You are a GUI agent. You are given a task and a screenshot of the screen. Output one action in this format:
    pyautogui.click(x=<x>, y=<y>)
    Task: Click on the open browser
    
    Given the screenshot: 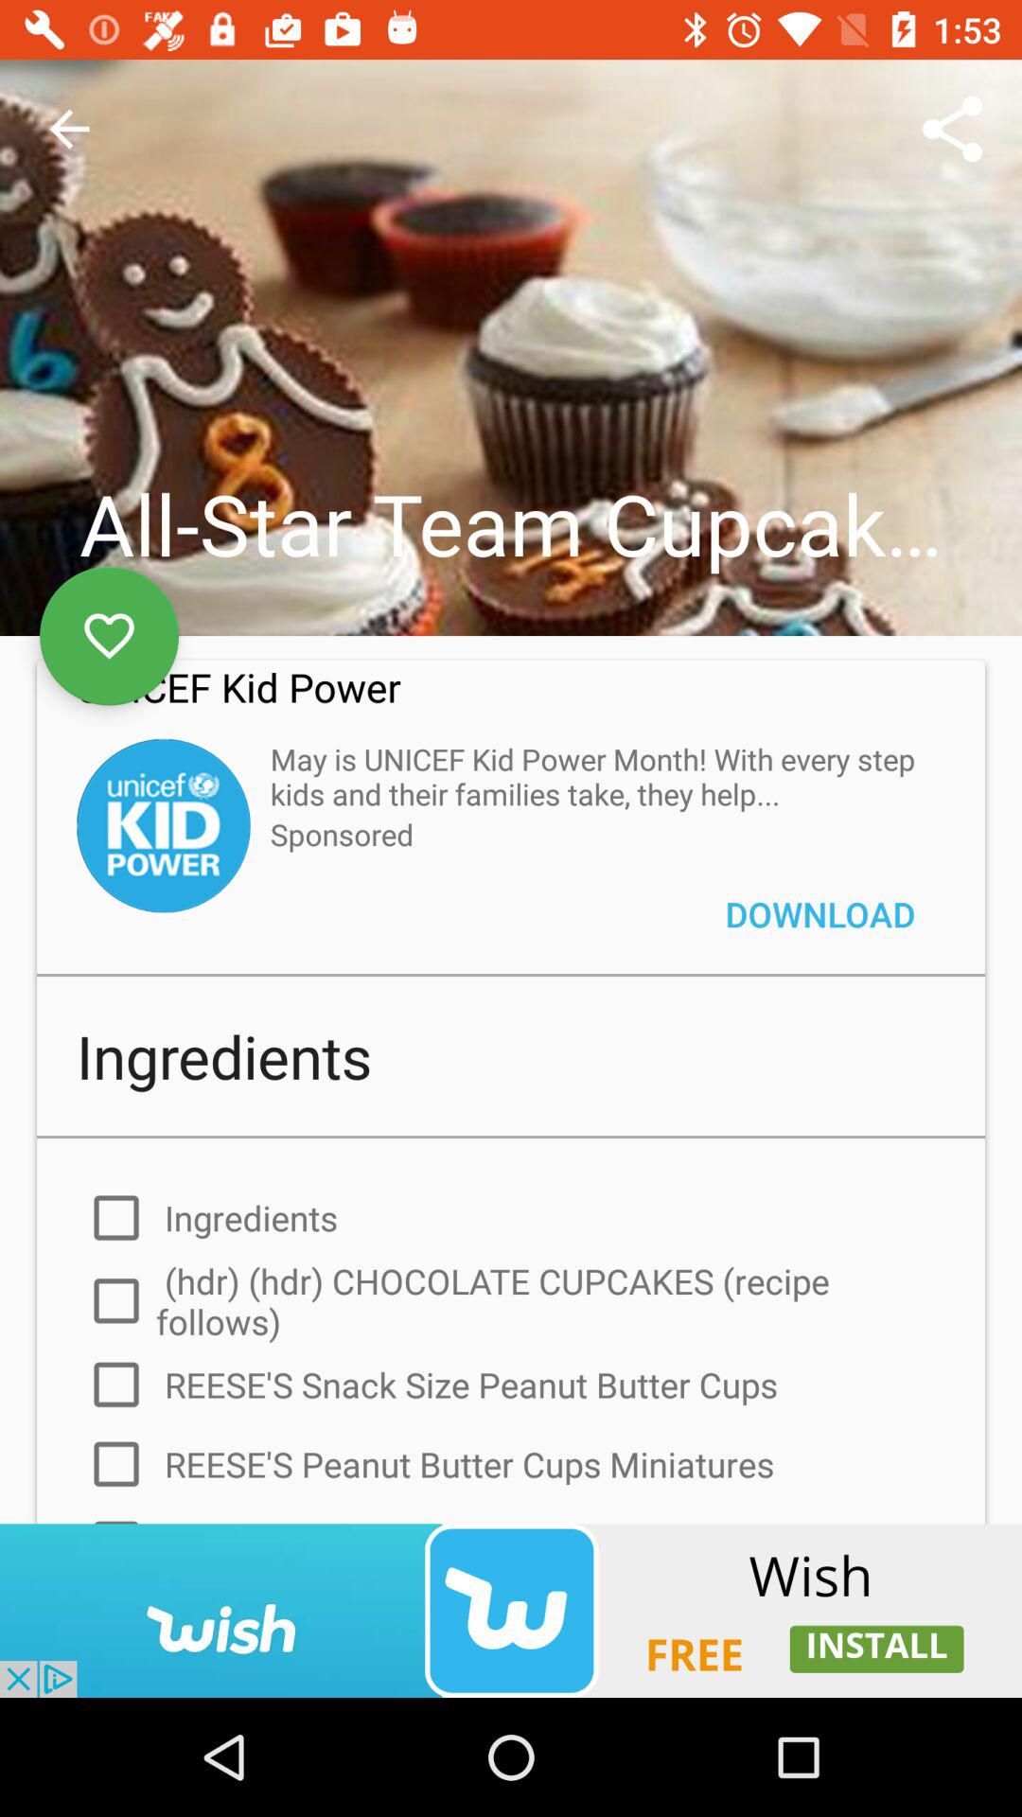 What is the action you would take?
    pyautogui.click(x=511, y=1611)
    